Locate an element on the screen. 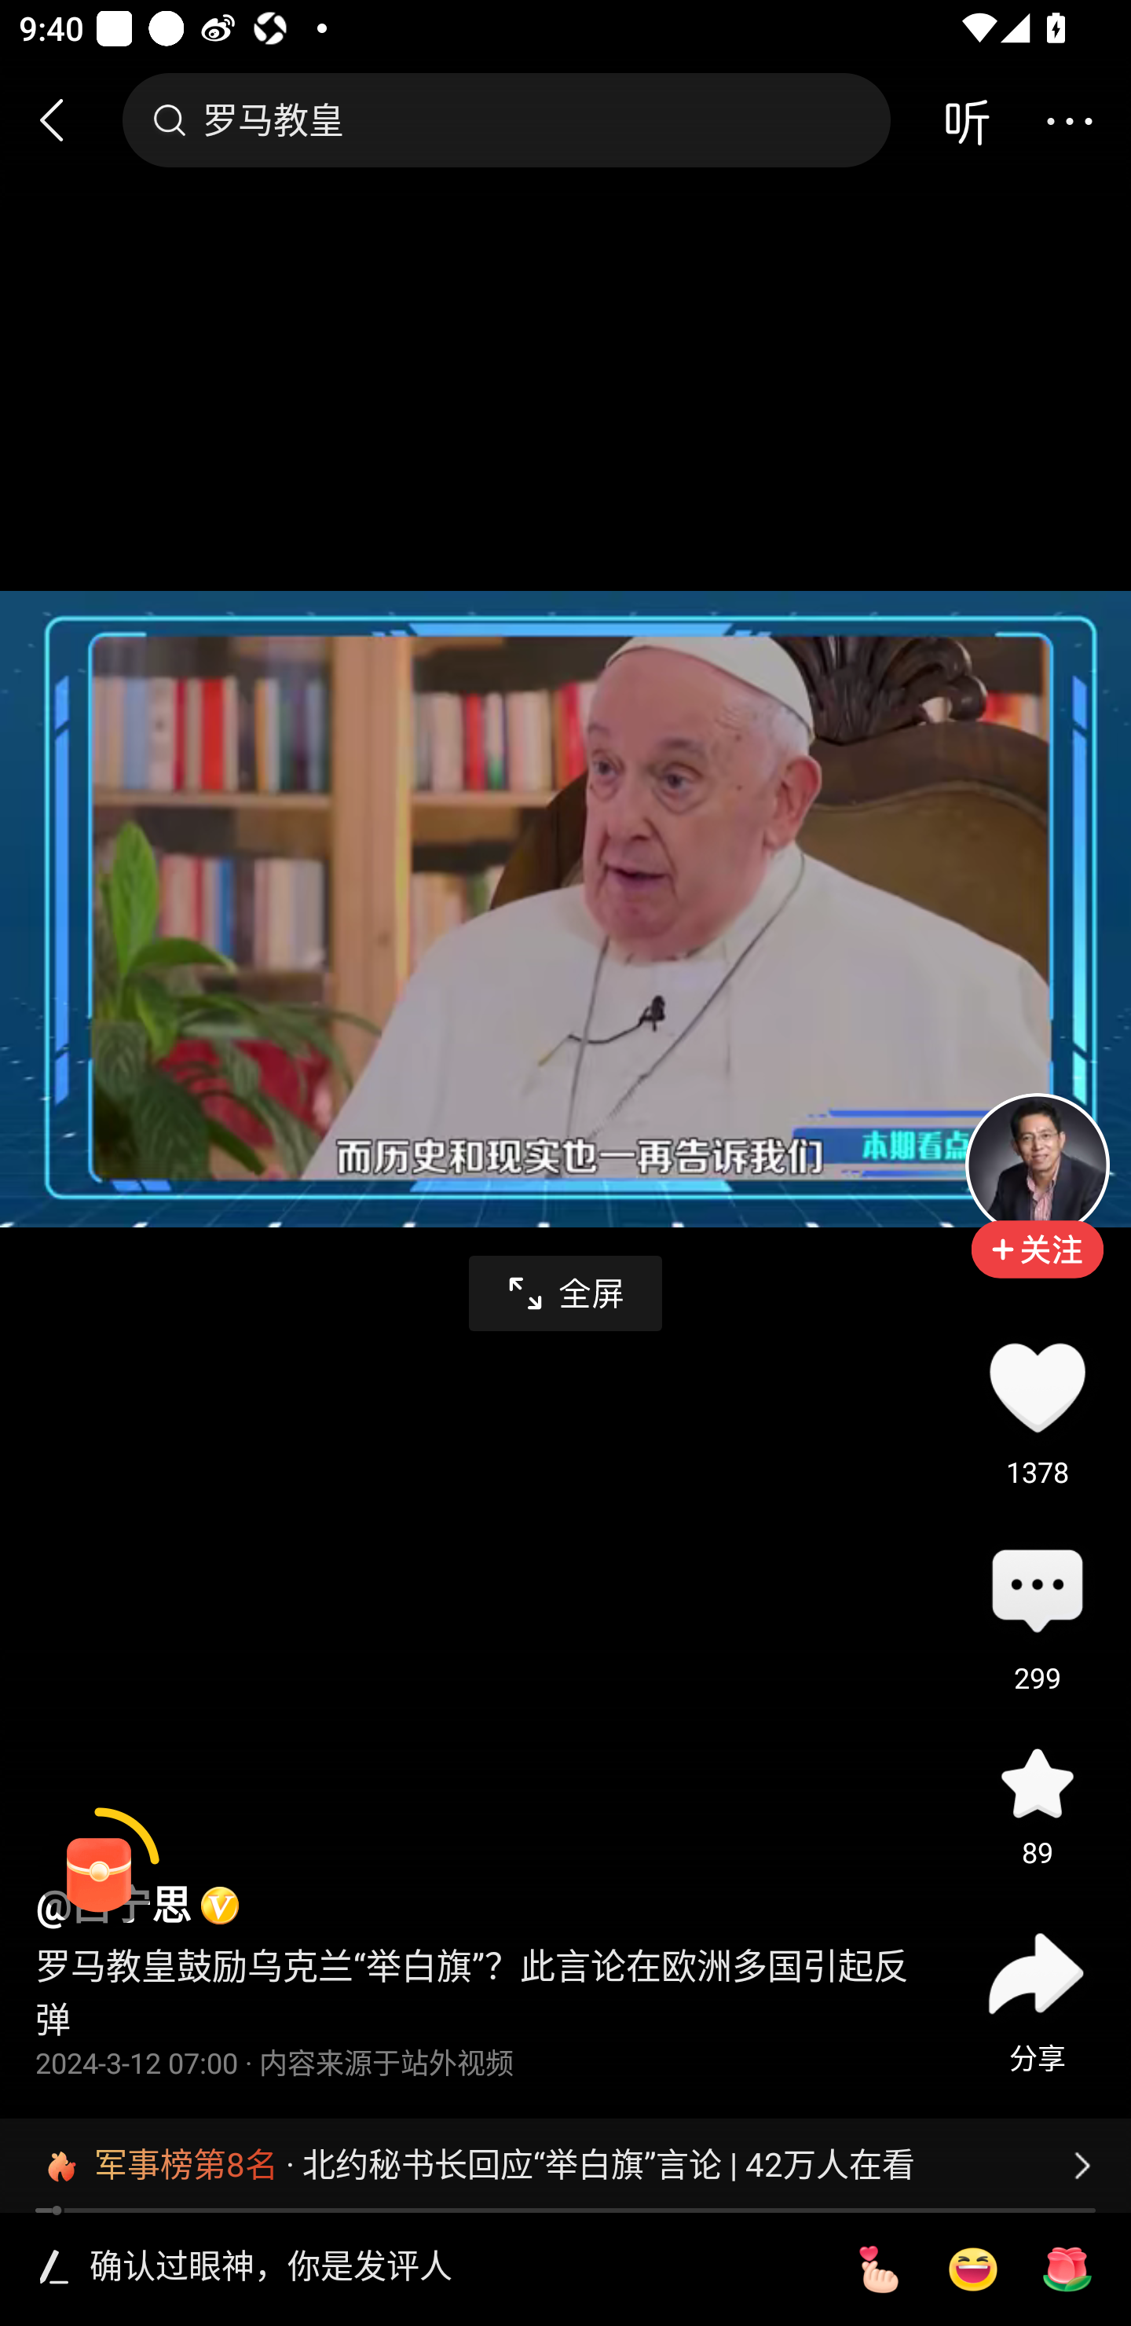 This screenshot has width=1131, height=2326. [玫瑰] is located at coordinates (1067, 2269).